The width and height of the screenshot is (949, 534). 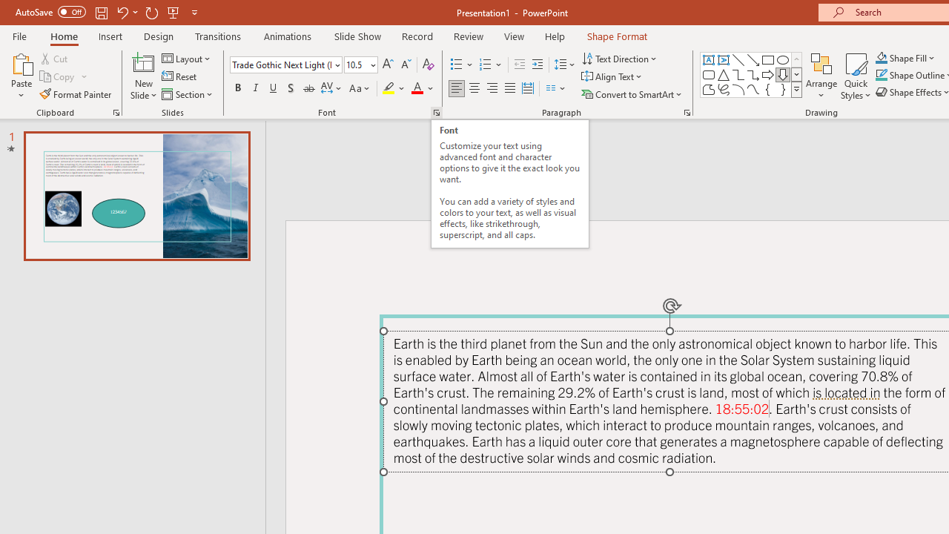 What do you see at coordinates (58, 77) in the screenshot?
I see `Copy` at bounding box center [58, 77].